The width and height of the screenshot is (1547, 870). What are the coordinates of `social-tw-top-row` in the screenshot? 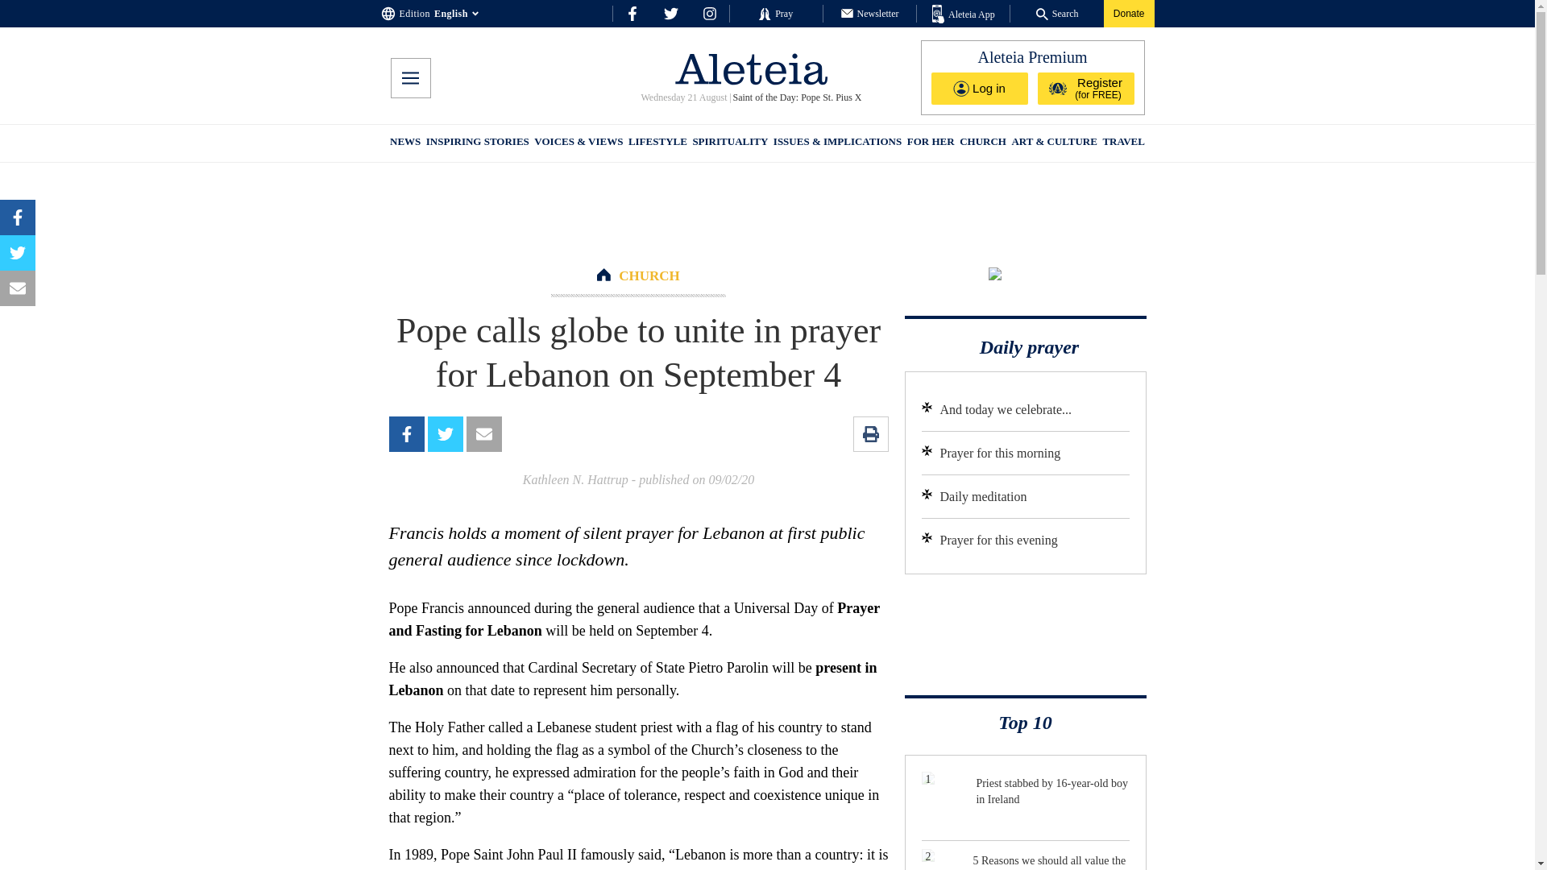 It's located at (670, 13).